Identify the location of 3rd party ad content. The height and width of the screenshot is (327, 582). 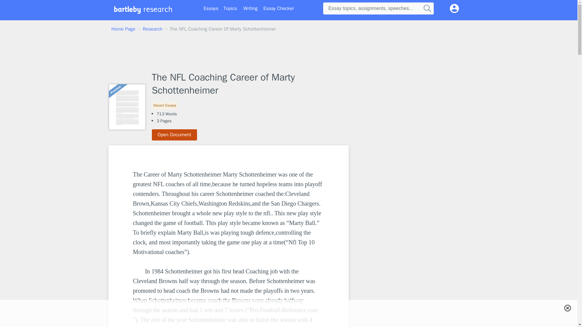
(288, 307).